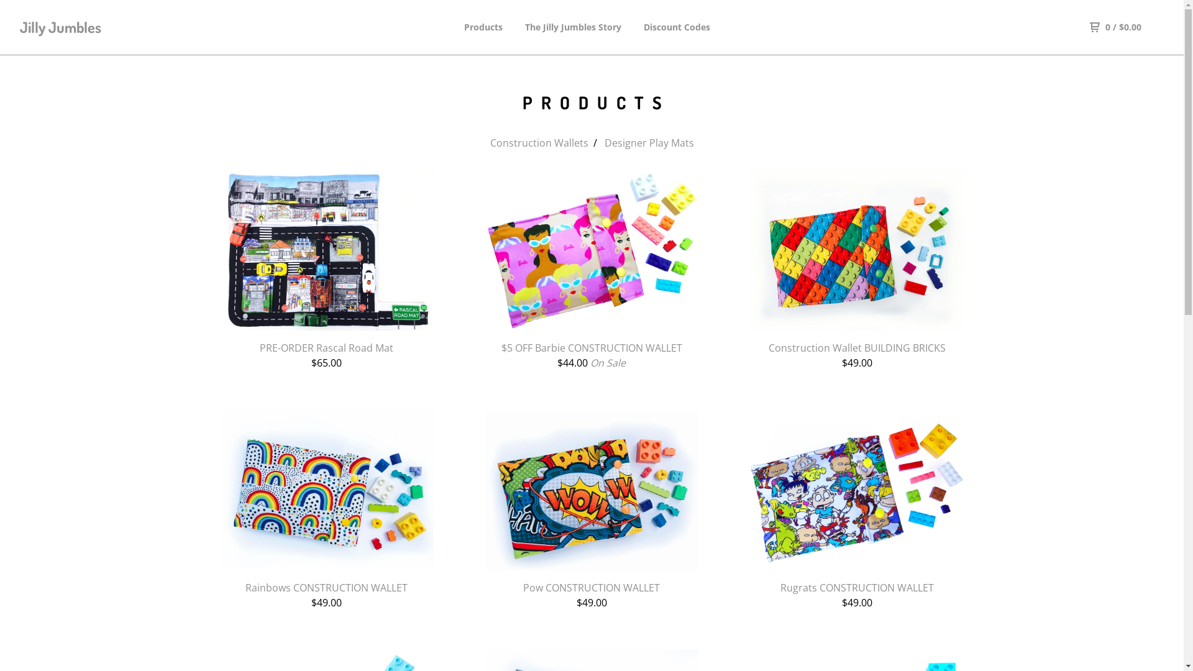  What do you see at coordinates (857, 270) in the screenshot?
I see `Construction Wallet BUILDING BRICKS
$49.00` at bounding box center [857, 270].